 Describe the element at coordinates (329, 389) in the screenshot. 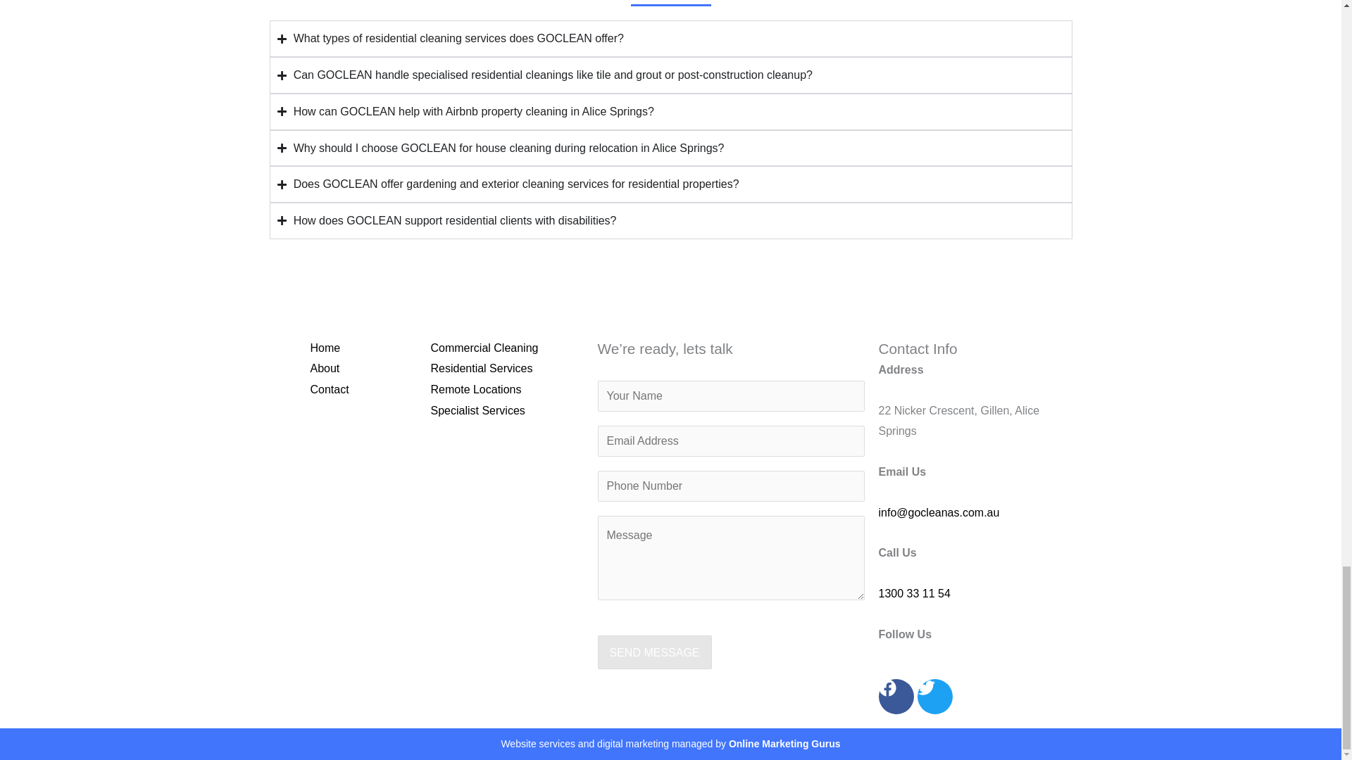

I see `Contact` at that location.